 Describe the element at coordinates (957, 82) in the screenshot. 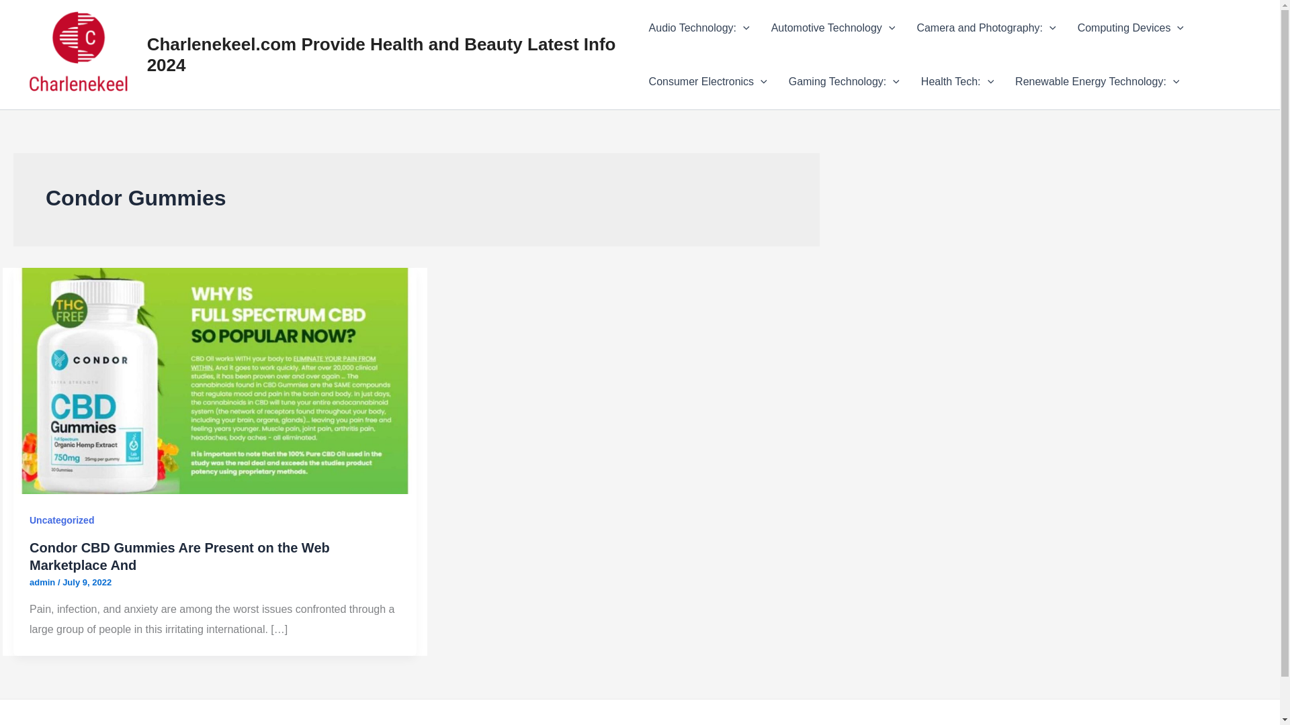

I see `Health Tech:` at that location.